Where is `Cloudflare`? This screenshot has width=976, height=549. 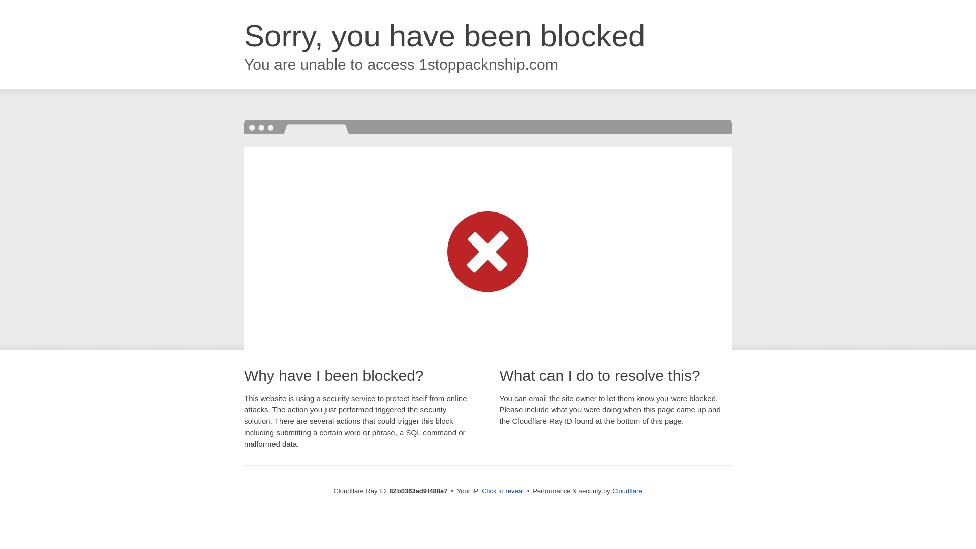 Cloudflare is located at coordinates (627, 491).